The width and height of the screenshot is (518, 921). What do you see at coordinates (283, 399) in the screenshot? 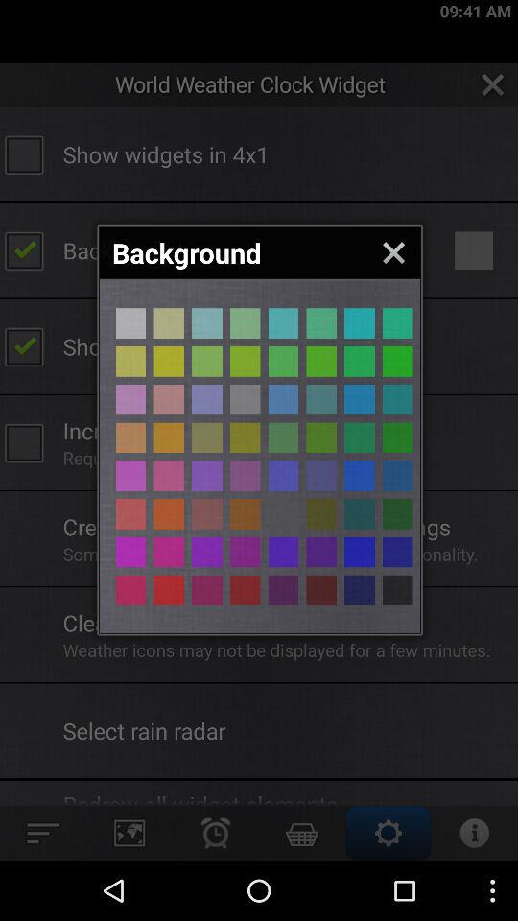
I see `toggle color` at bounding box center [283, 399].